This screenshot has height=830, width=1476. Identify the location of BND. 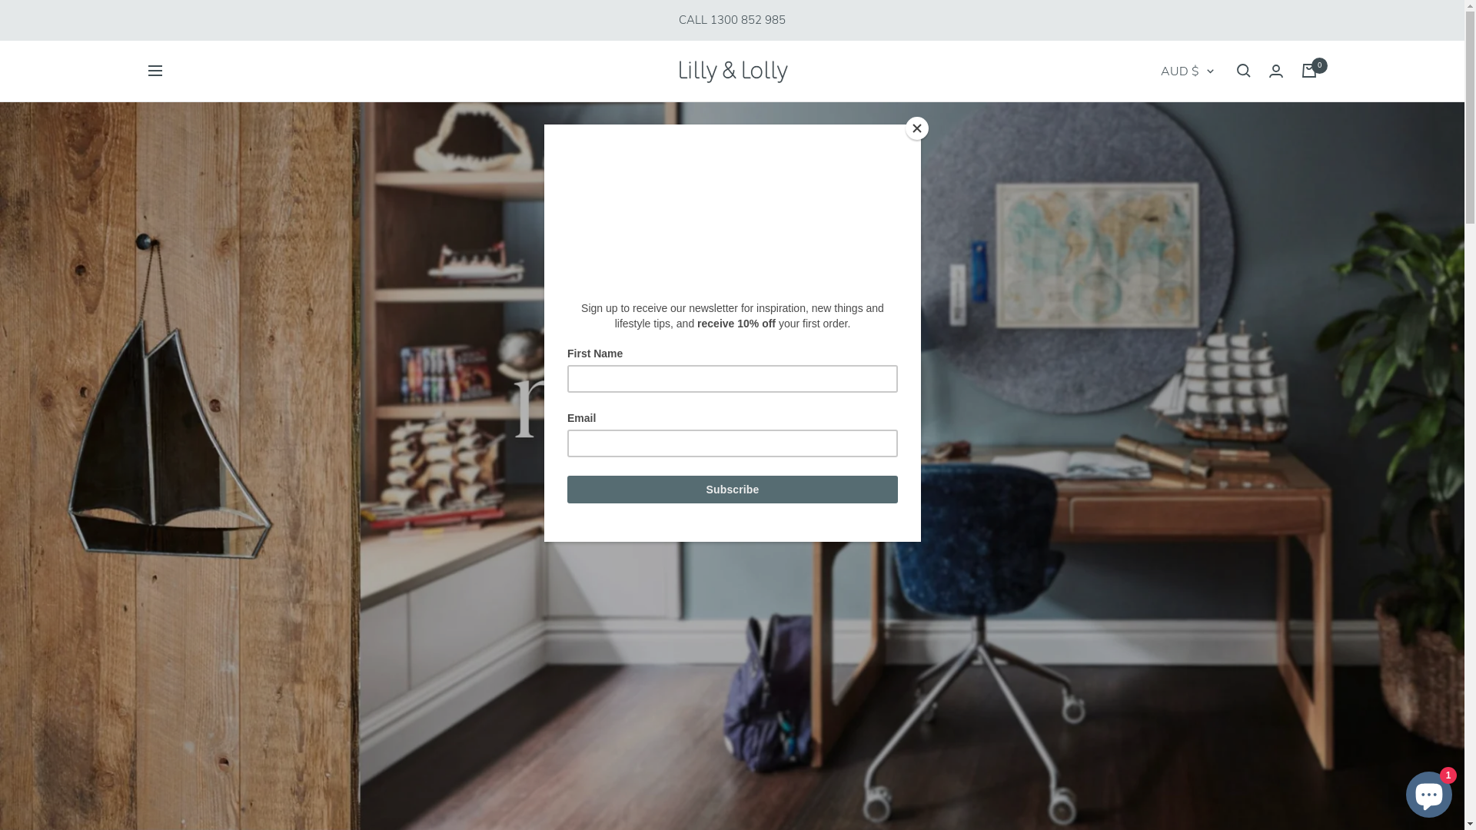
(179, 295).